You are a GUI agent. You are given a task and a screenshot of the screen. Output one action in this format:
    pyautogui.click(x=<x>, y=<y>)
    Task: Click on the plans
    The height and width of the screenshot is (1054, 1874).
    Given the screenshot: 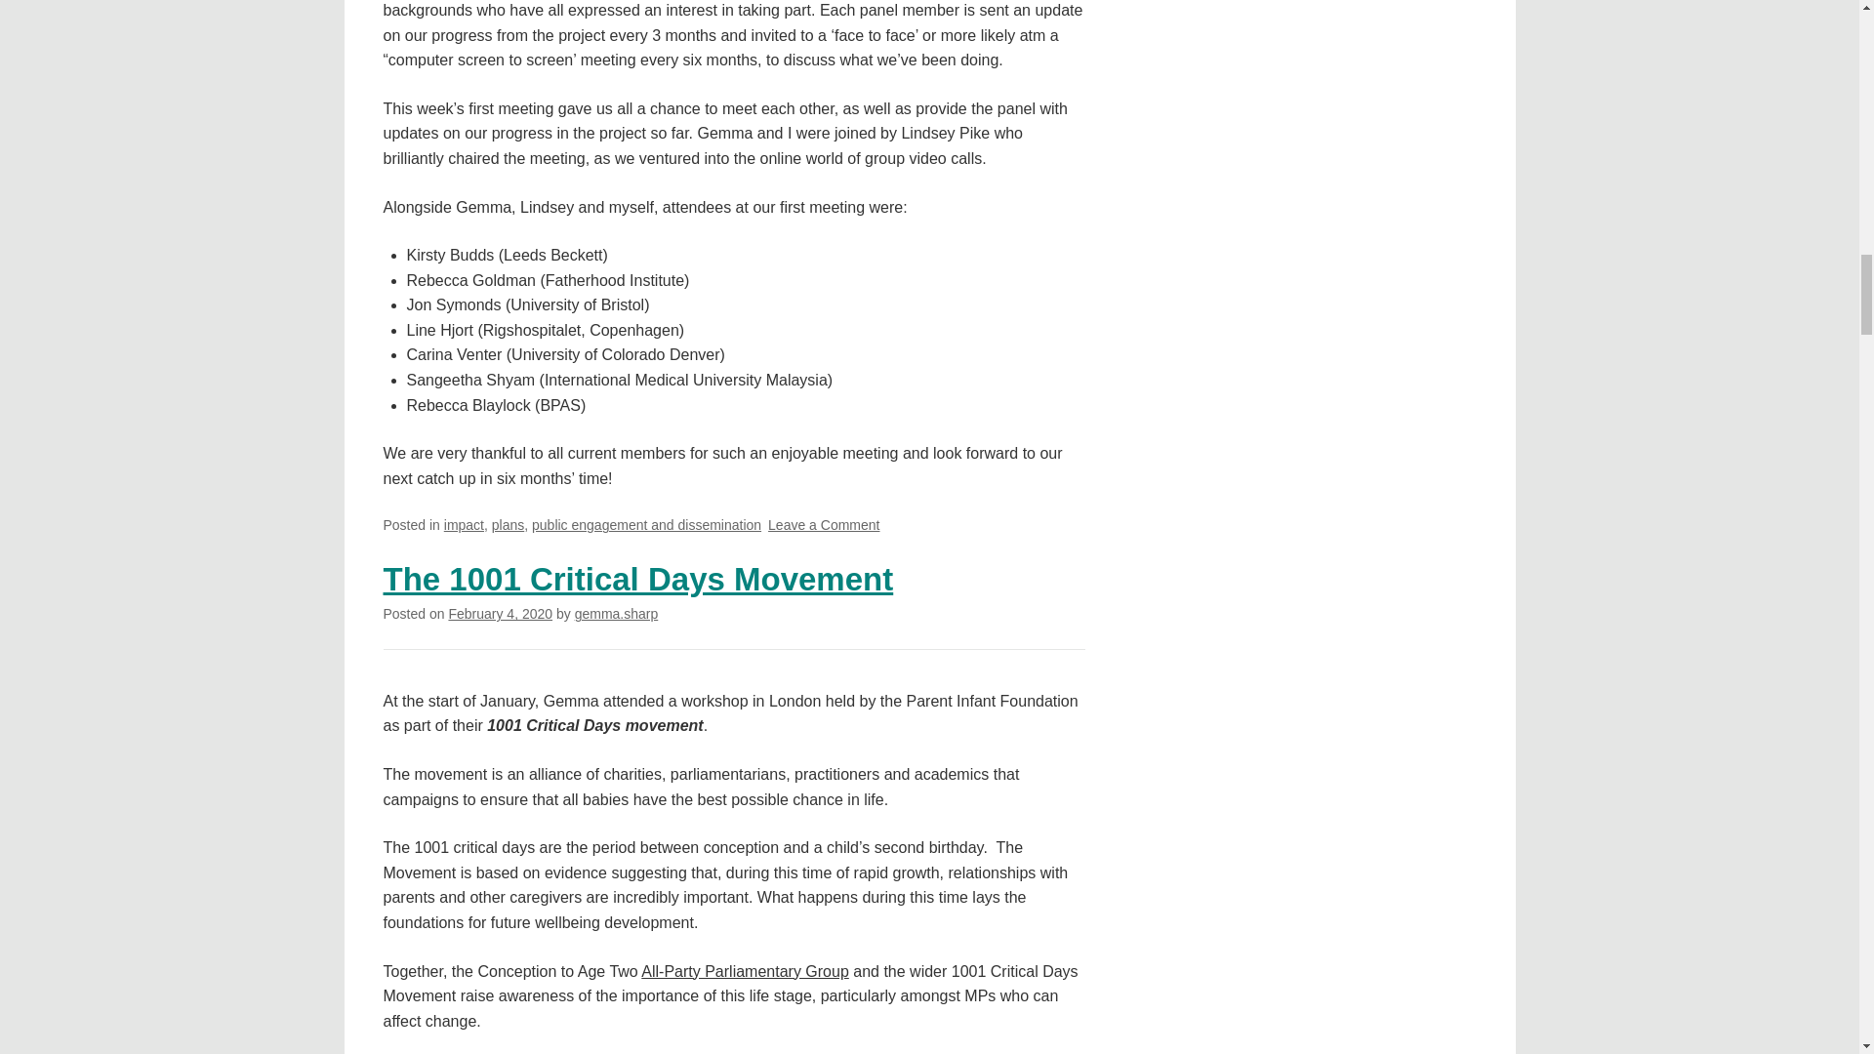 What is the action you would take?
    pyautogui.click(x=508, y=525)
    